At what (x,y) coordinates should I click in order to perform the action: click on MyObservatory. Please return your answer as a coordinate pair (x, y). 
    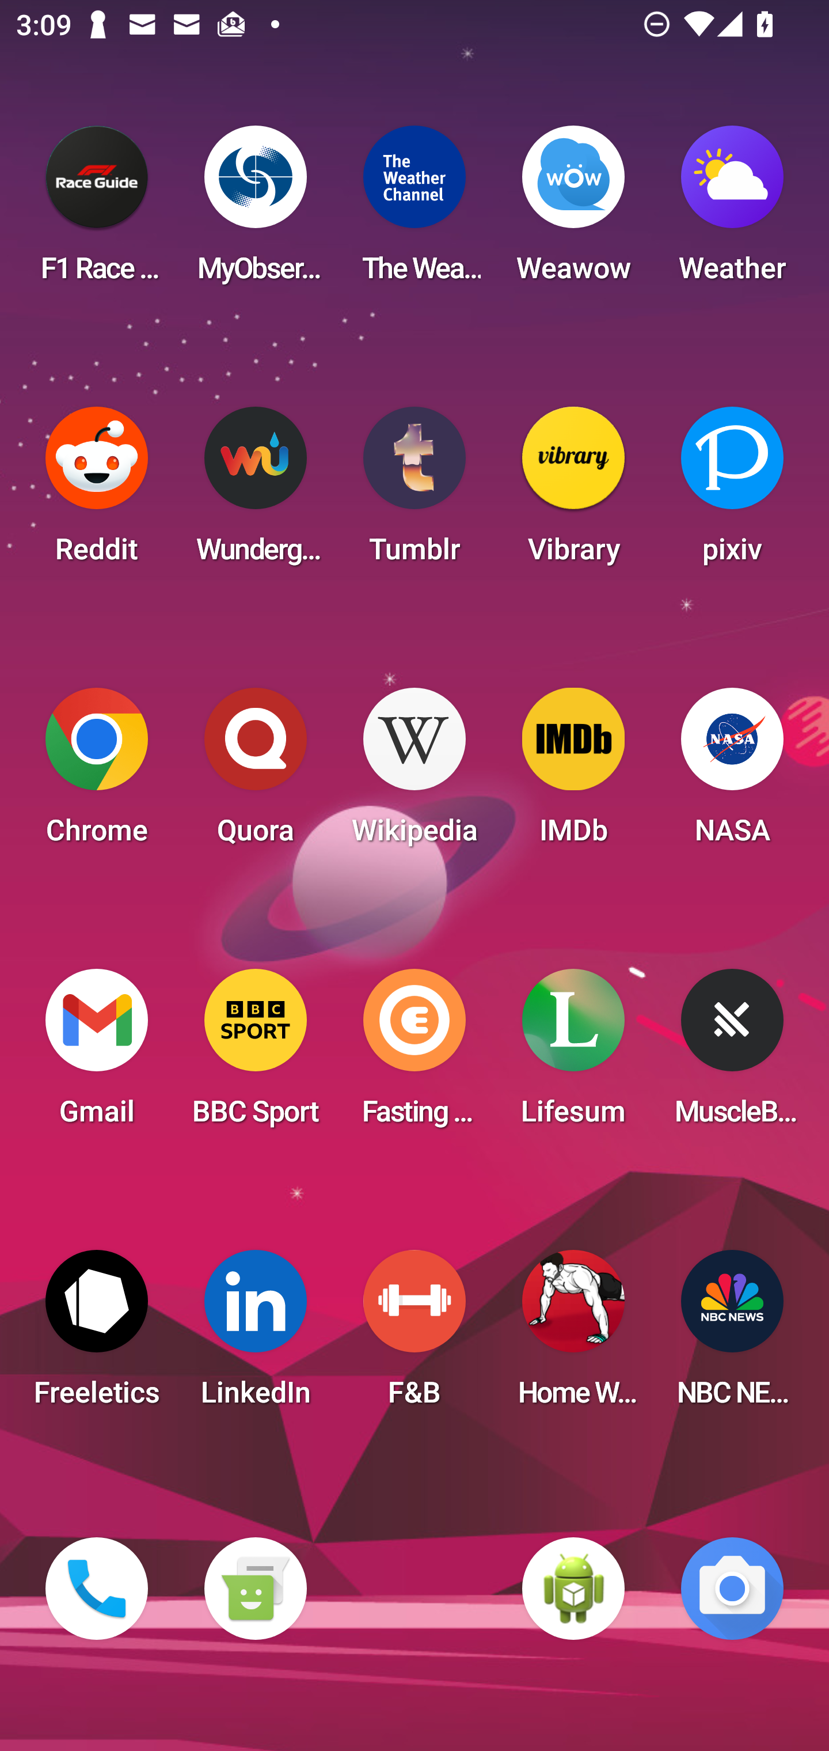
    Looking at the image, I should click on (255, 211).